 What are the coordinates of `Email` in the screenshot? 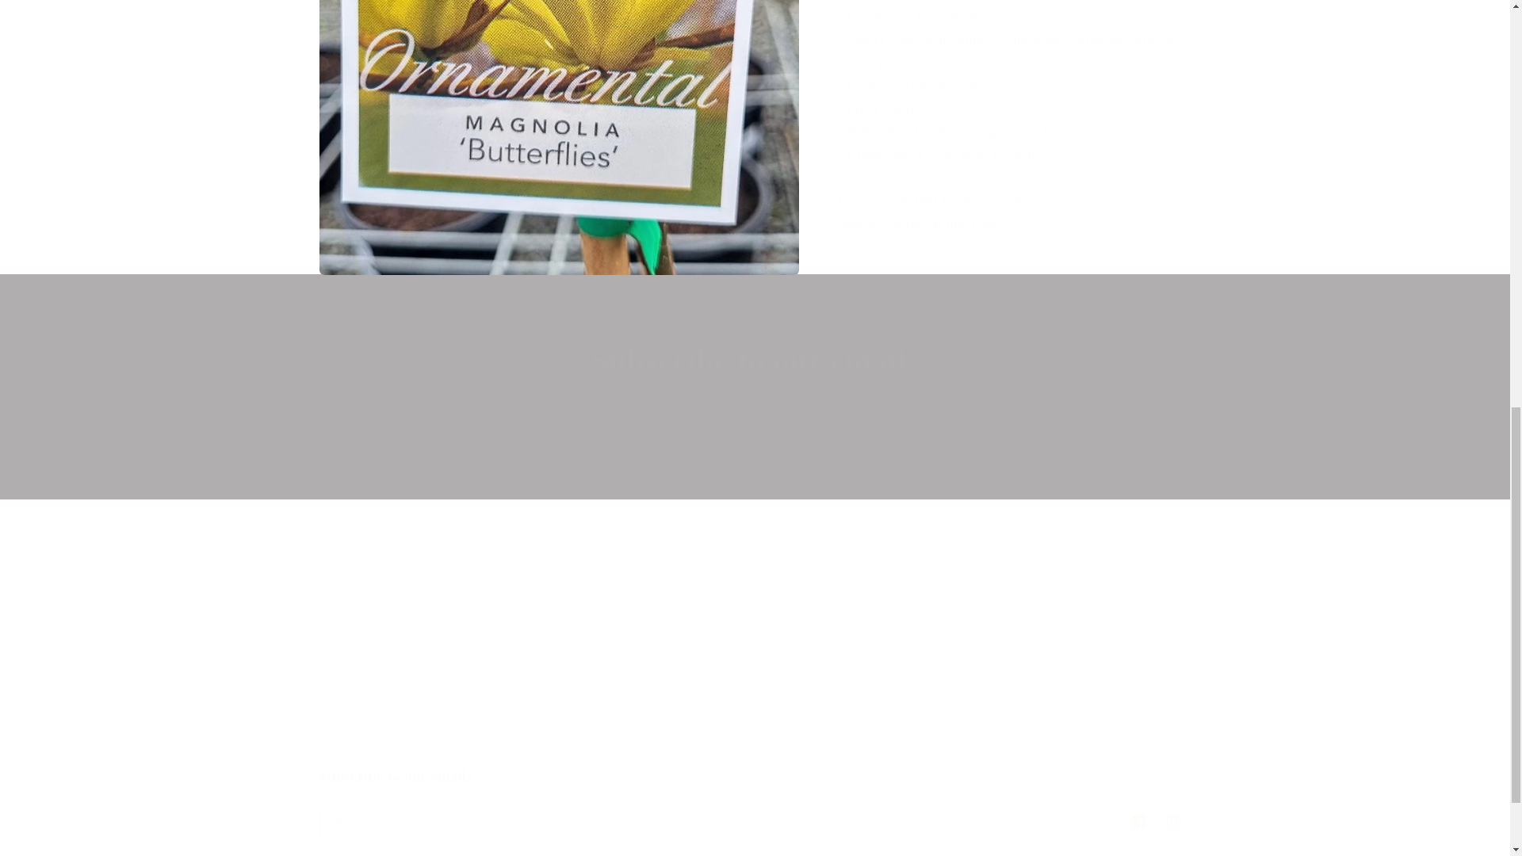 It's located at (558, 19).